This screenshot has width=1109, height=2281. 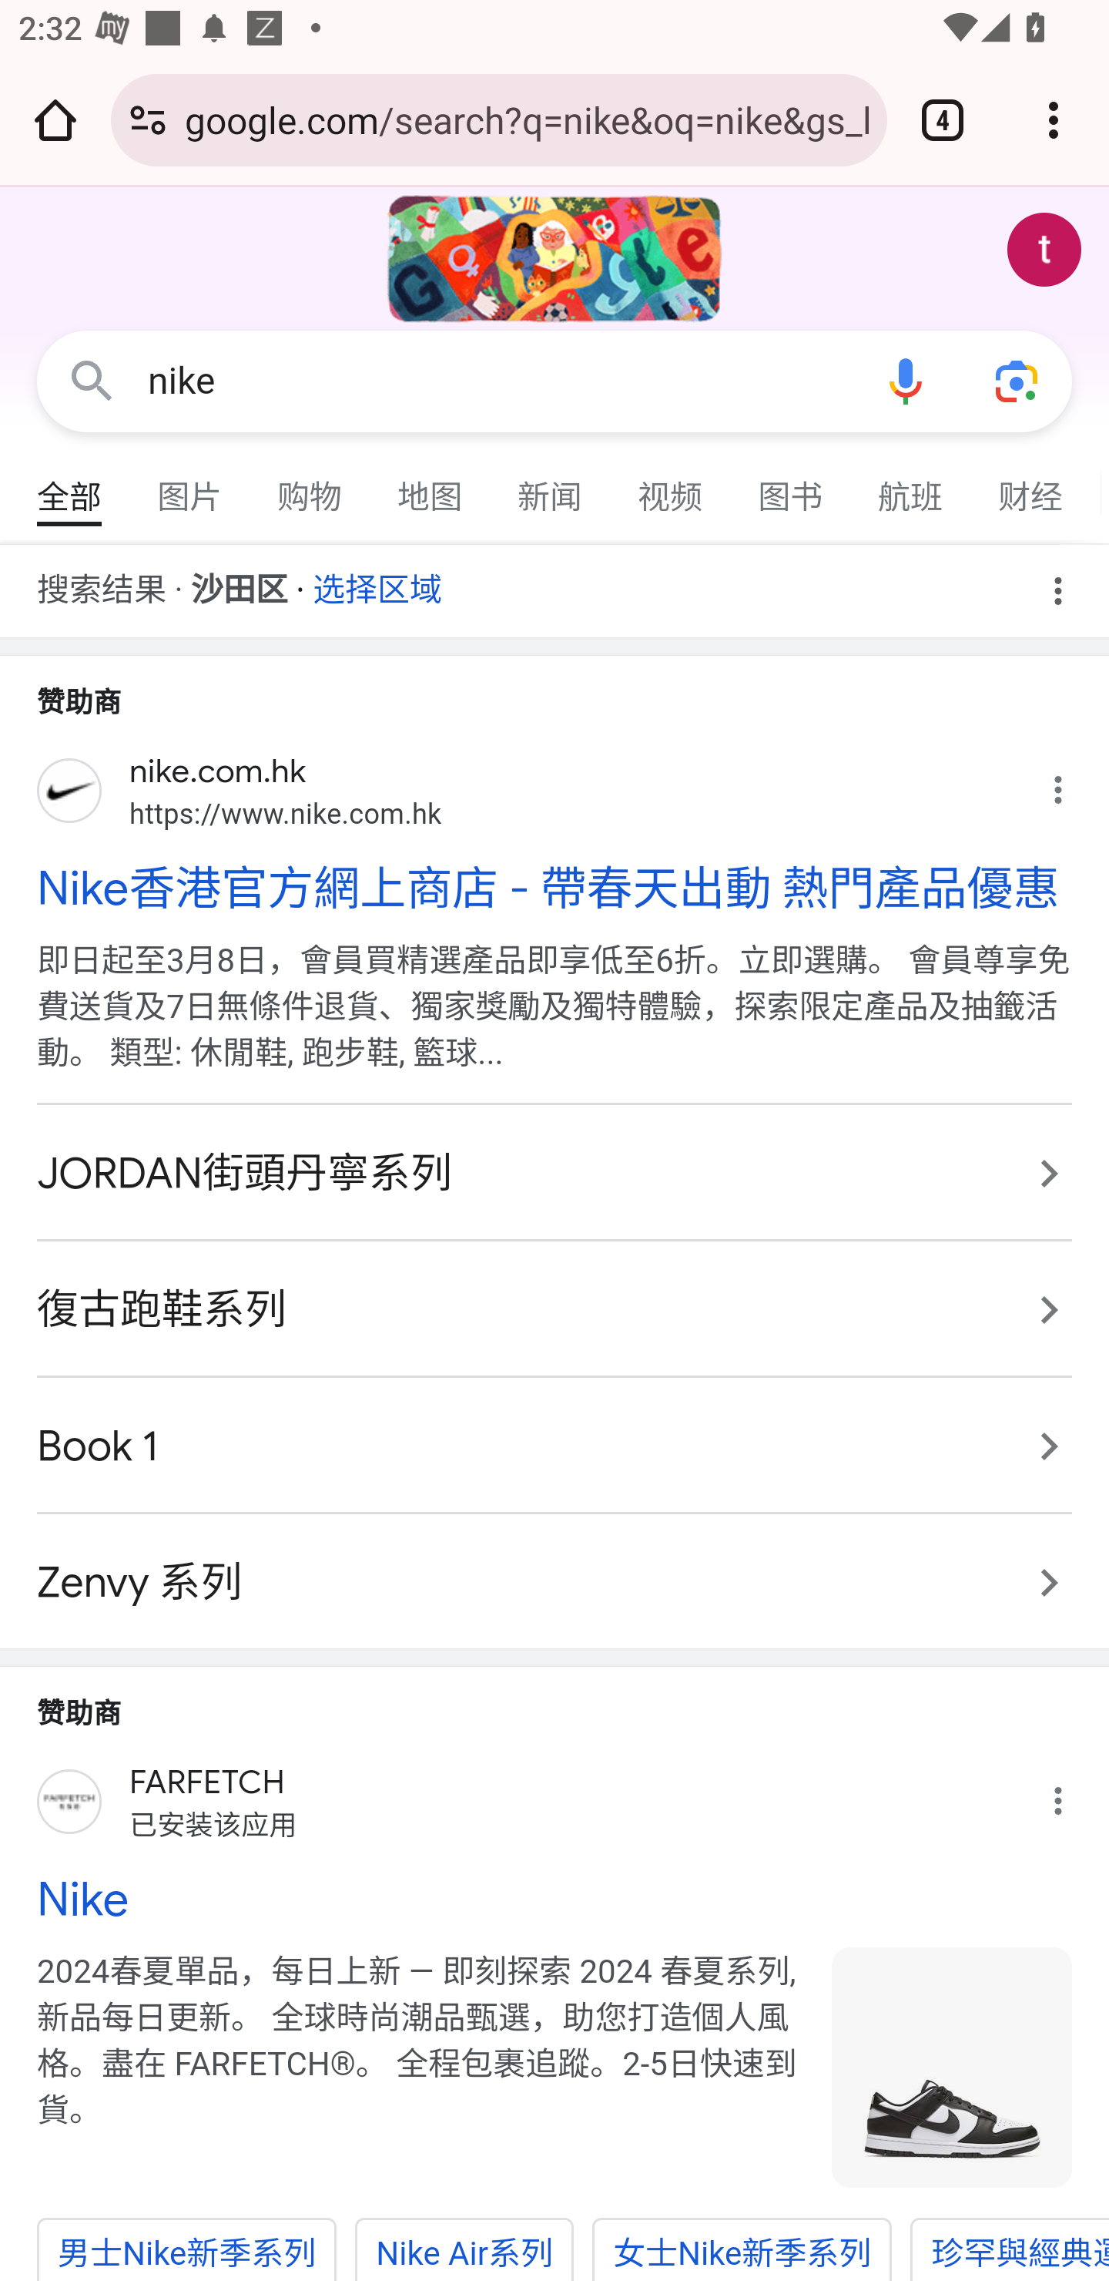 What do you see at coordinates (499, 381) in the screenshot?
I see `nike` at bounding box center [499, 381].